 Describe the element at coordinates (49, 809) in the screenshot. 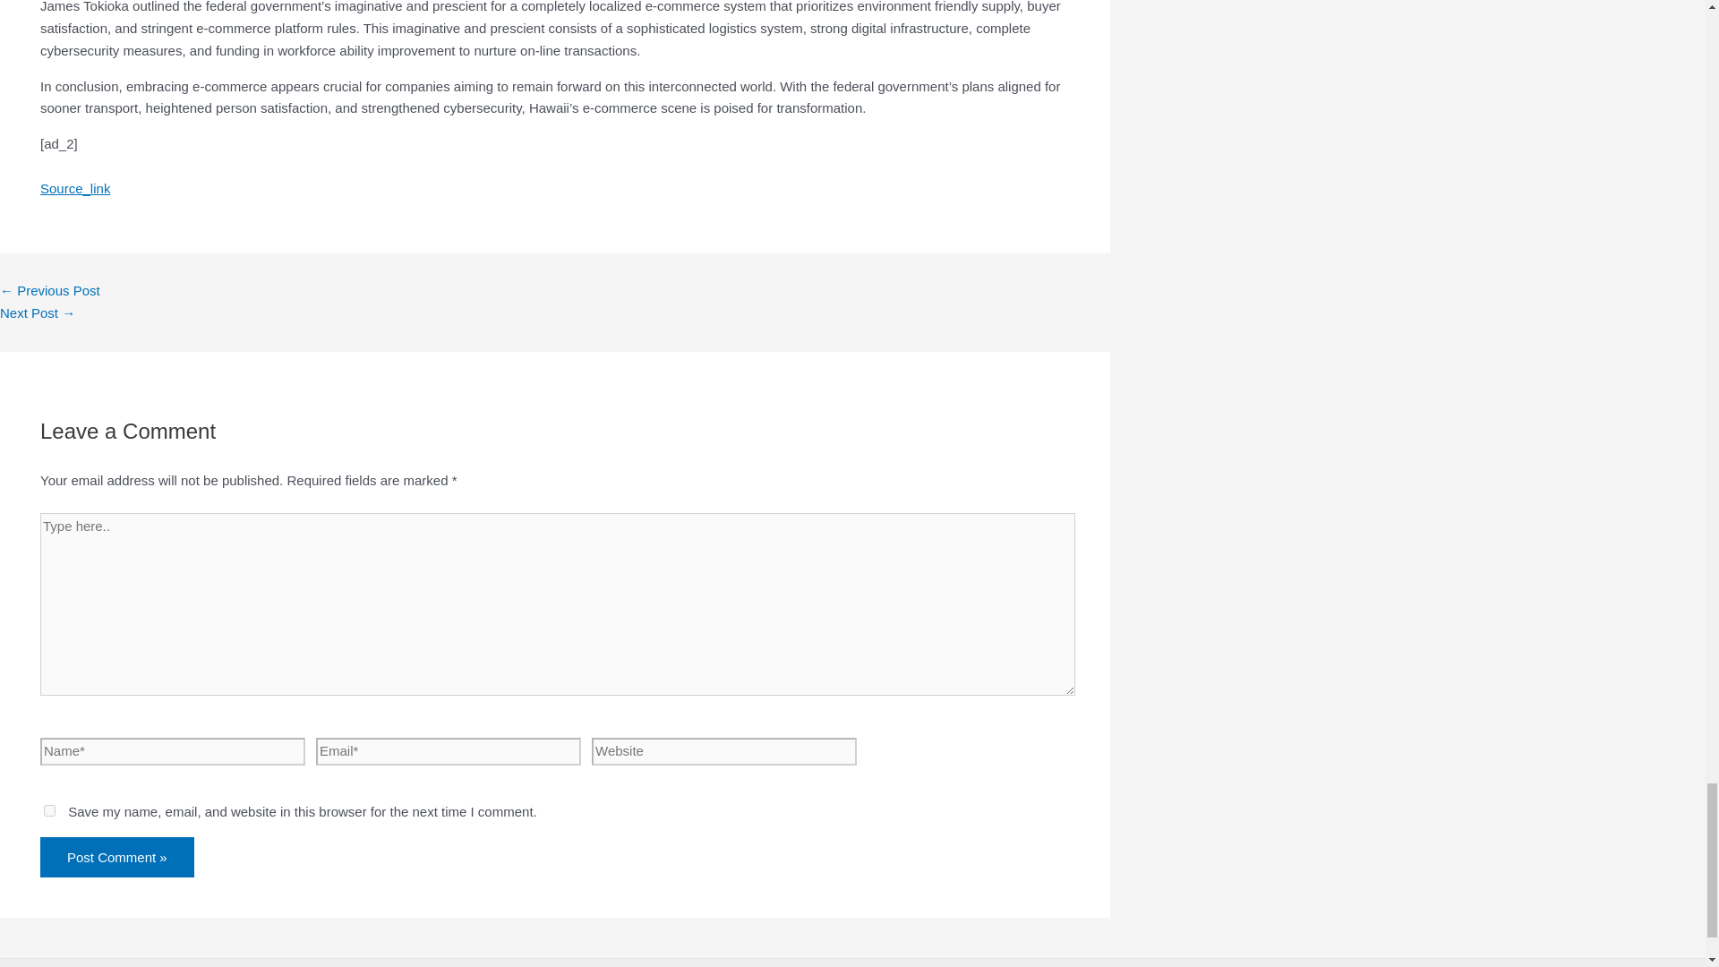

I see `yes` at that location.